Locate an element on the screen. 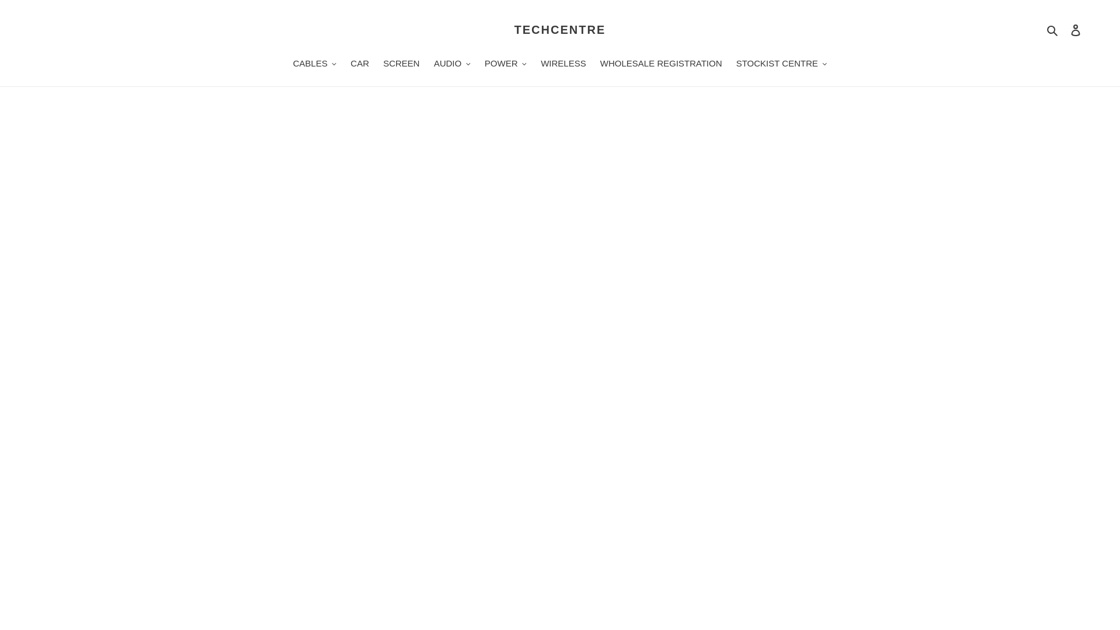 The height and width of the screenshot is (630, 1120). CAR is located at coordinates (360, 65).